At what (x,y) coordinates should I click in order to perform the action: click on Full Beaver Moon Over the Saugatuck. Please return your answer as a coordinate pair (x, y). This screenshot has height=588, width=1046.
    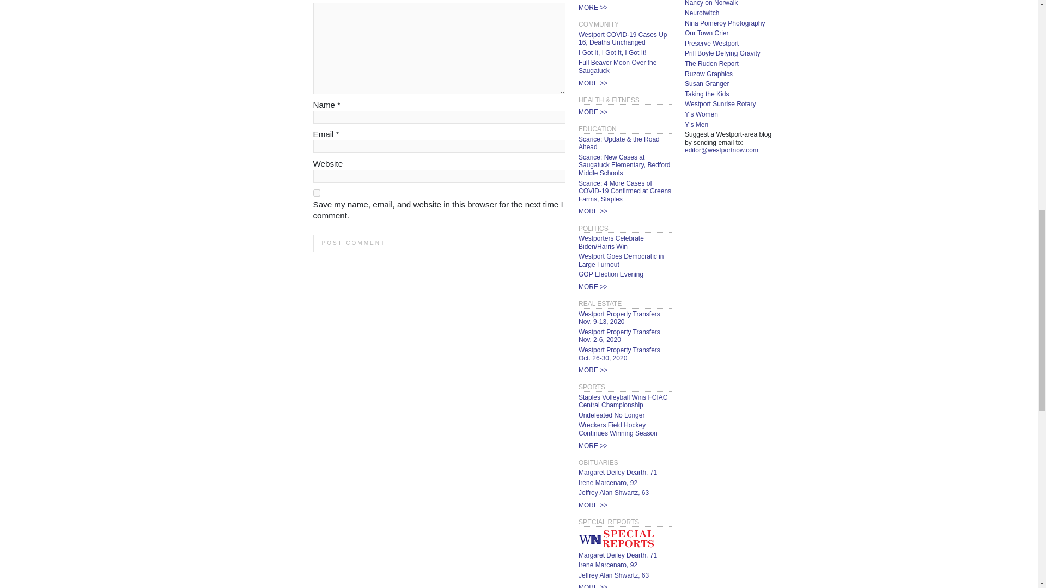
    Looking at the image, I should click on (617, 66).